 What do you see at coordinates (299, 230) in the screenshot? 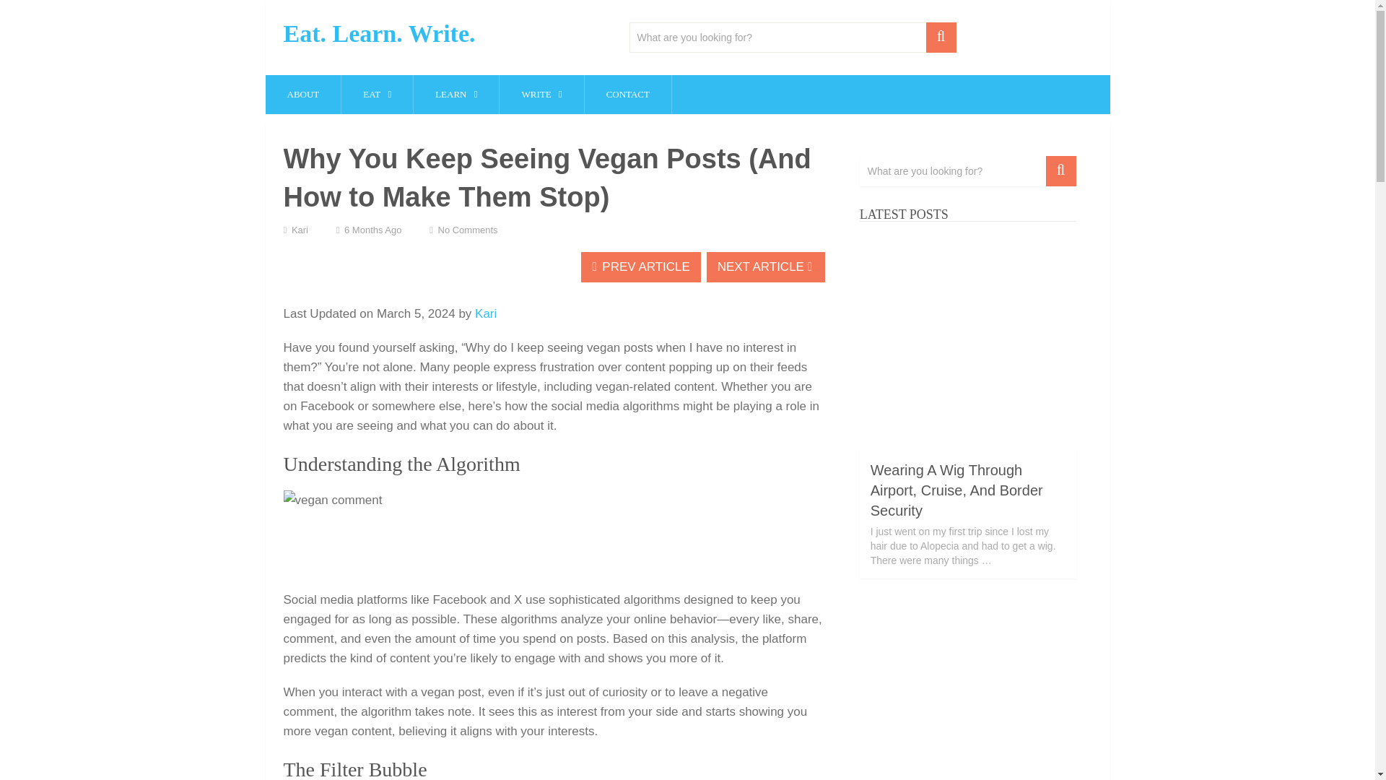
I see `Posts by Kari` at bounding box center [299, 230].